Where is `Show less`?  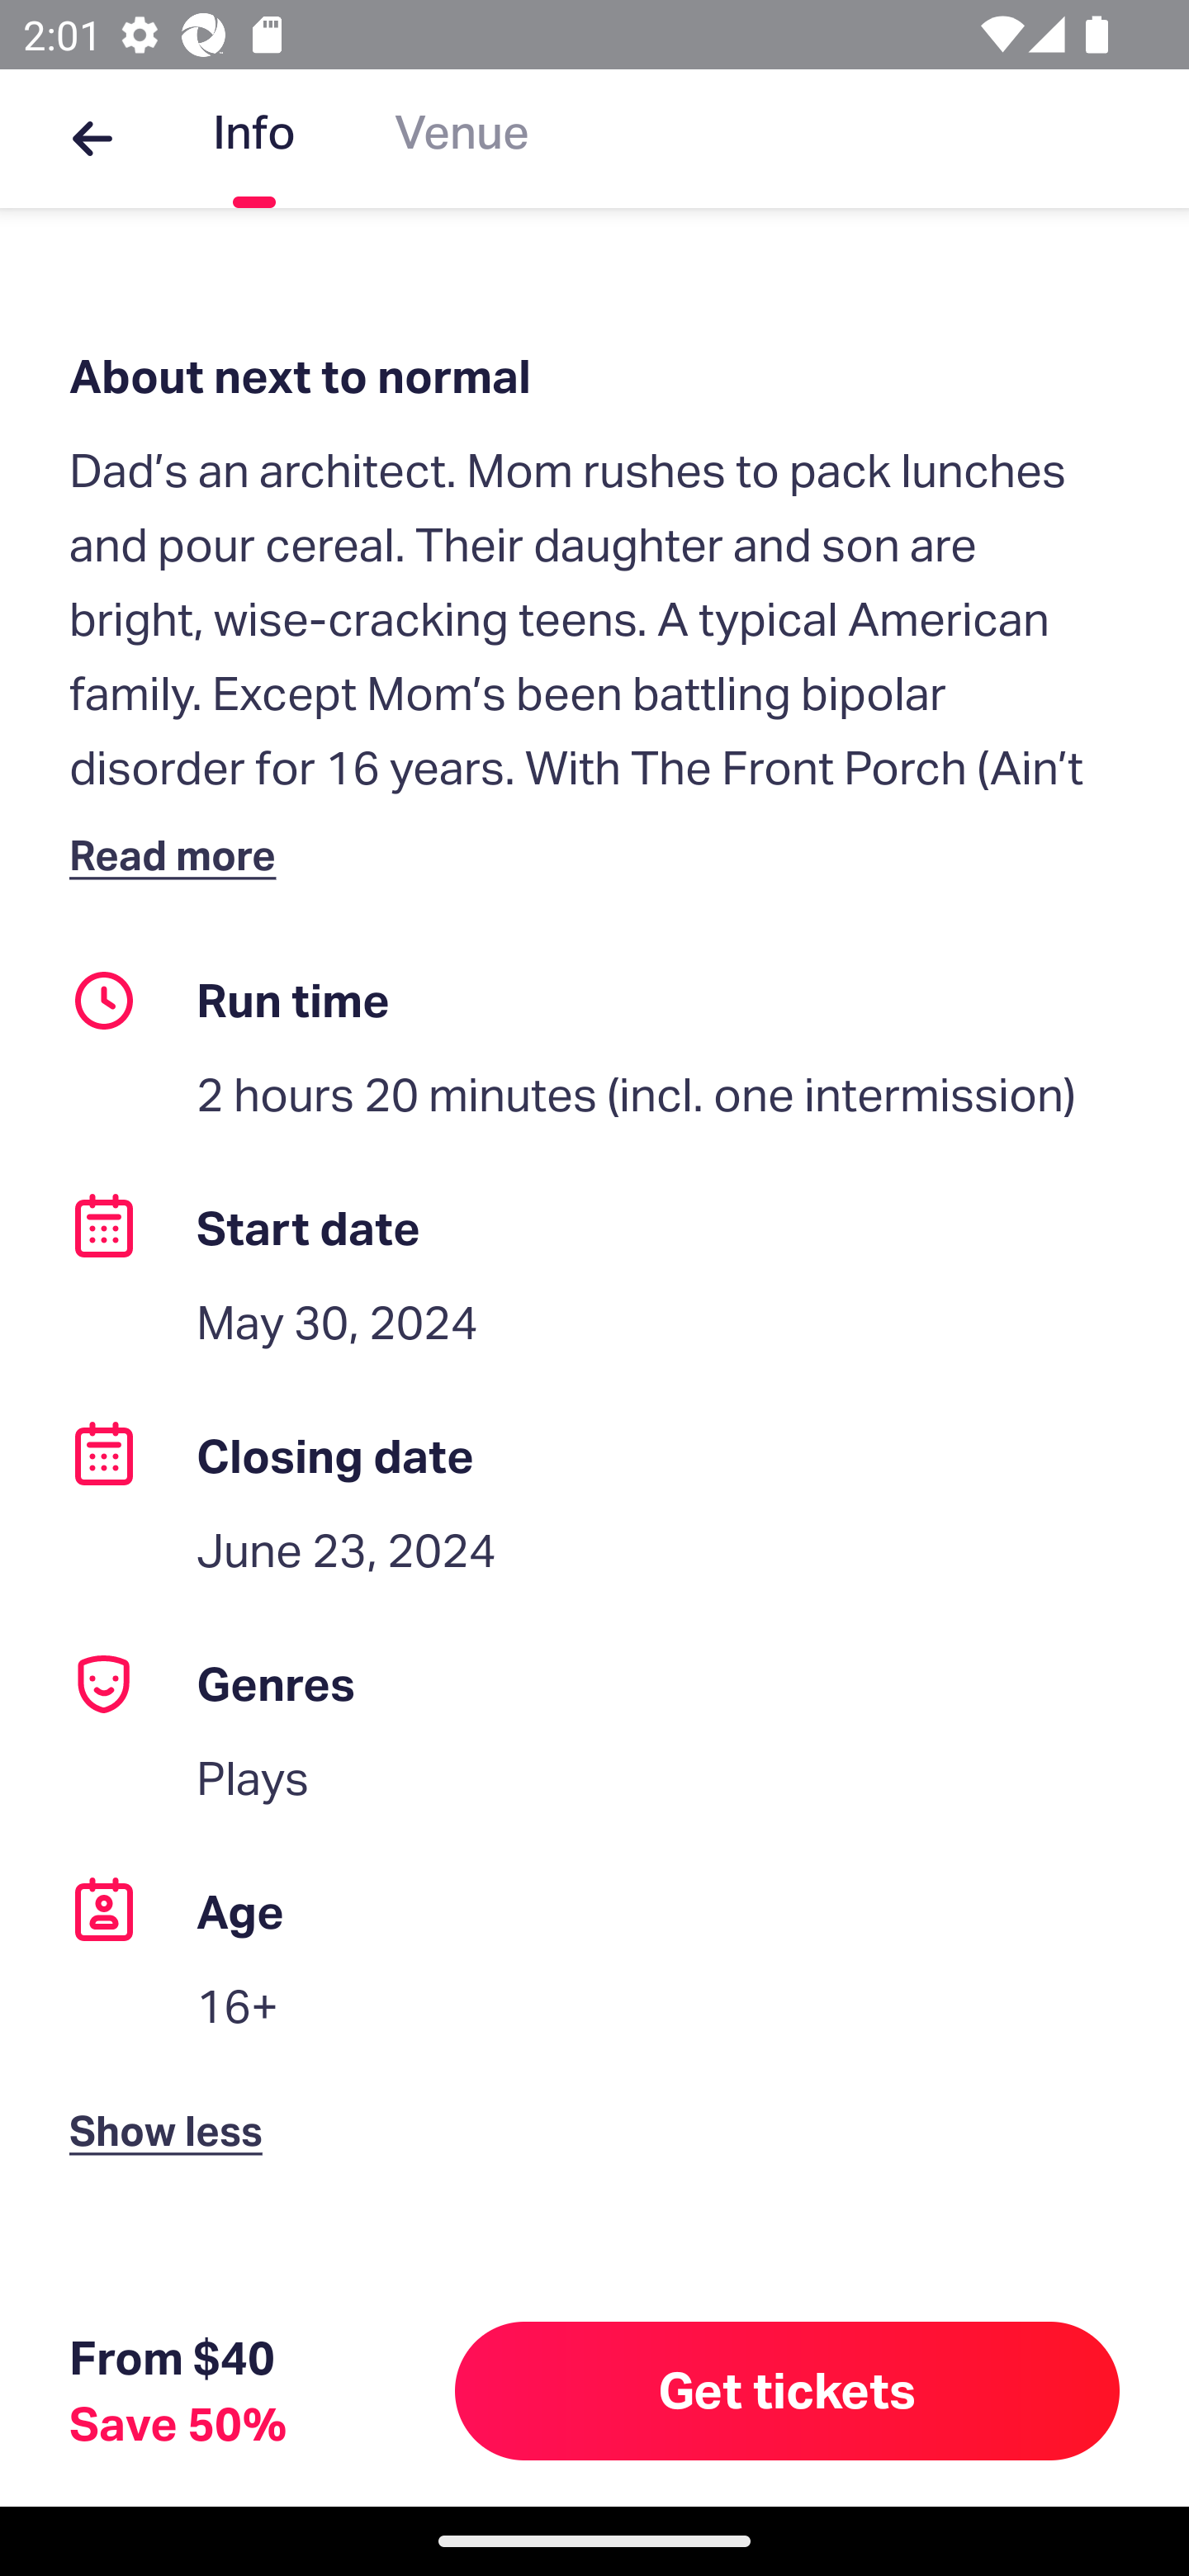
Show less is located at coordinates (173, 2103).